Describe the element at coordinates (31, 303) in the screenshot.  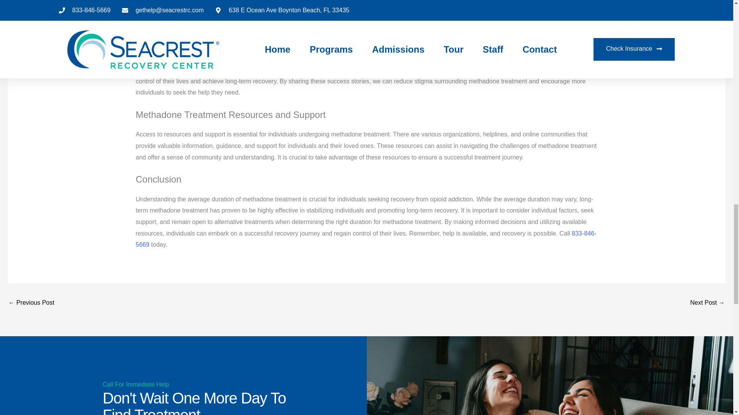
I see `What are opiate substitutes?` at that location.